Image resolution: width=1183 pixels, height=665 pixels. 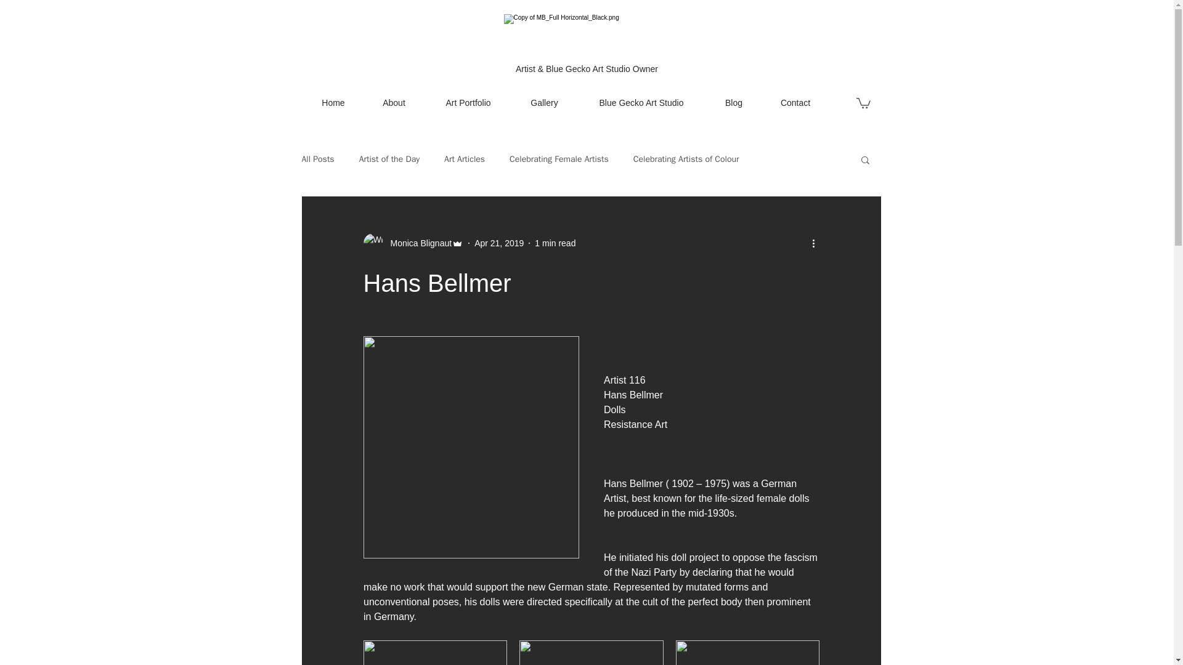 What do you see at coordinates (465, 159) in the screenshot?
I see `Art Articles` at bounding box center [465, 159].